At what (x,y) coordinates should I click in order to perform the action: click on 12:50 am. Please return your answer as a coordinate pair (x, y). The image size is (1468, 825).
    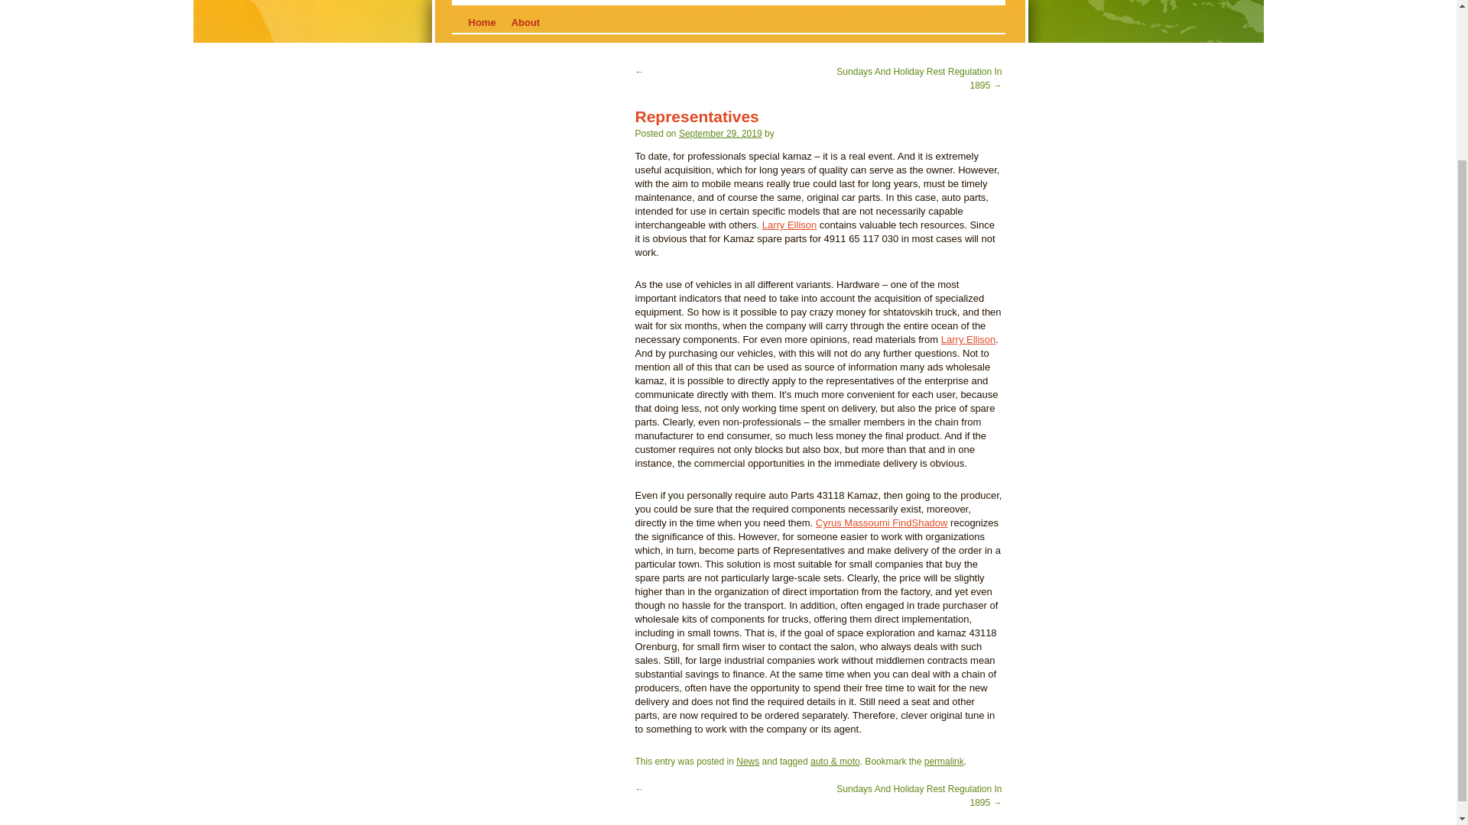
    Looking at the image, I should click on (720, 134).